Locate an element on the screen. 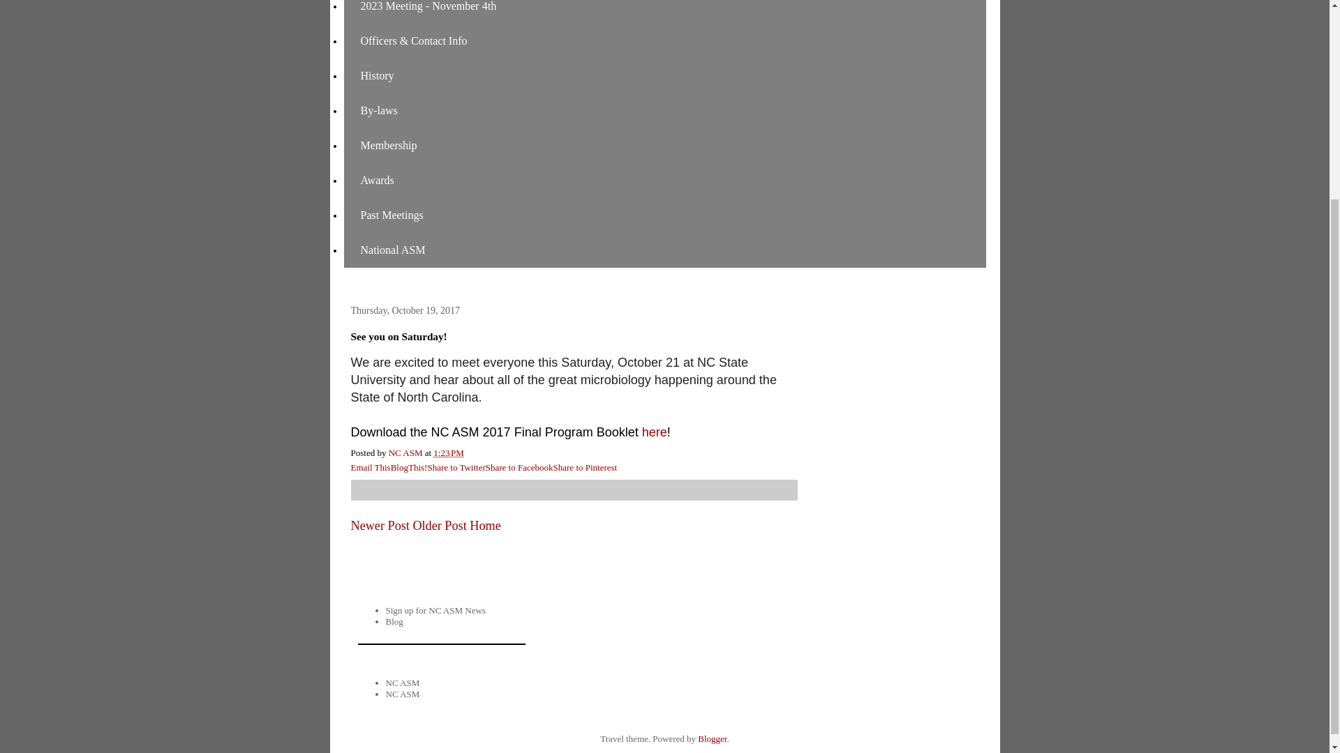  Newer Post is located at coordinates (379, 526).